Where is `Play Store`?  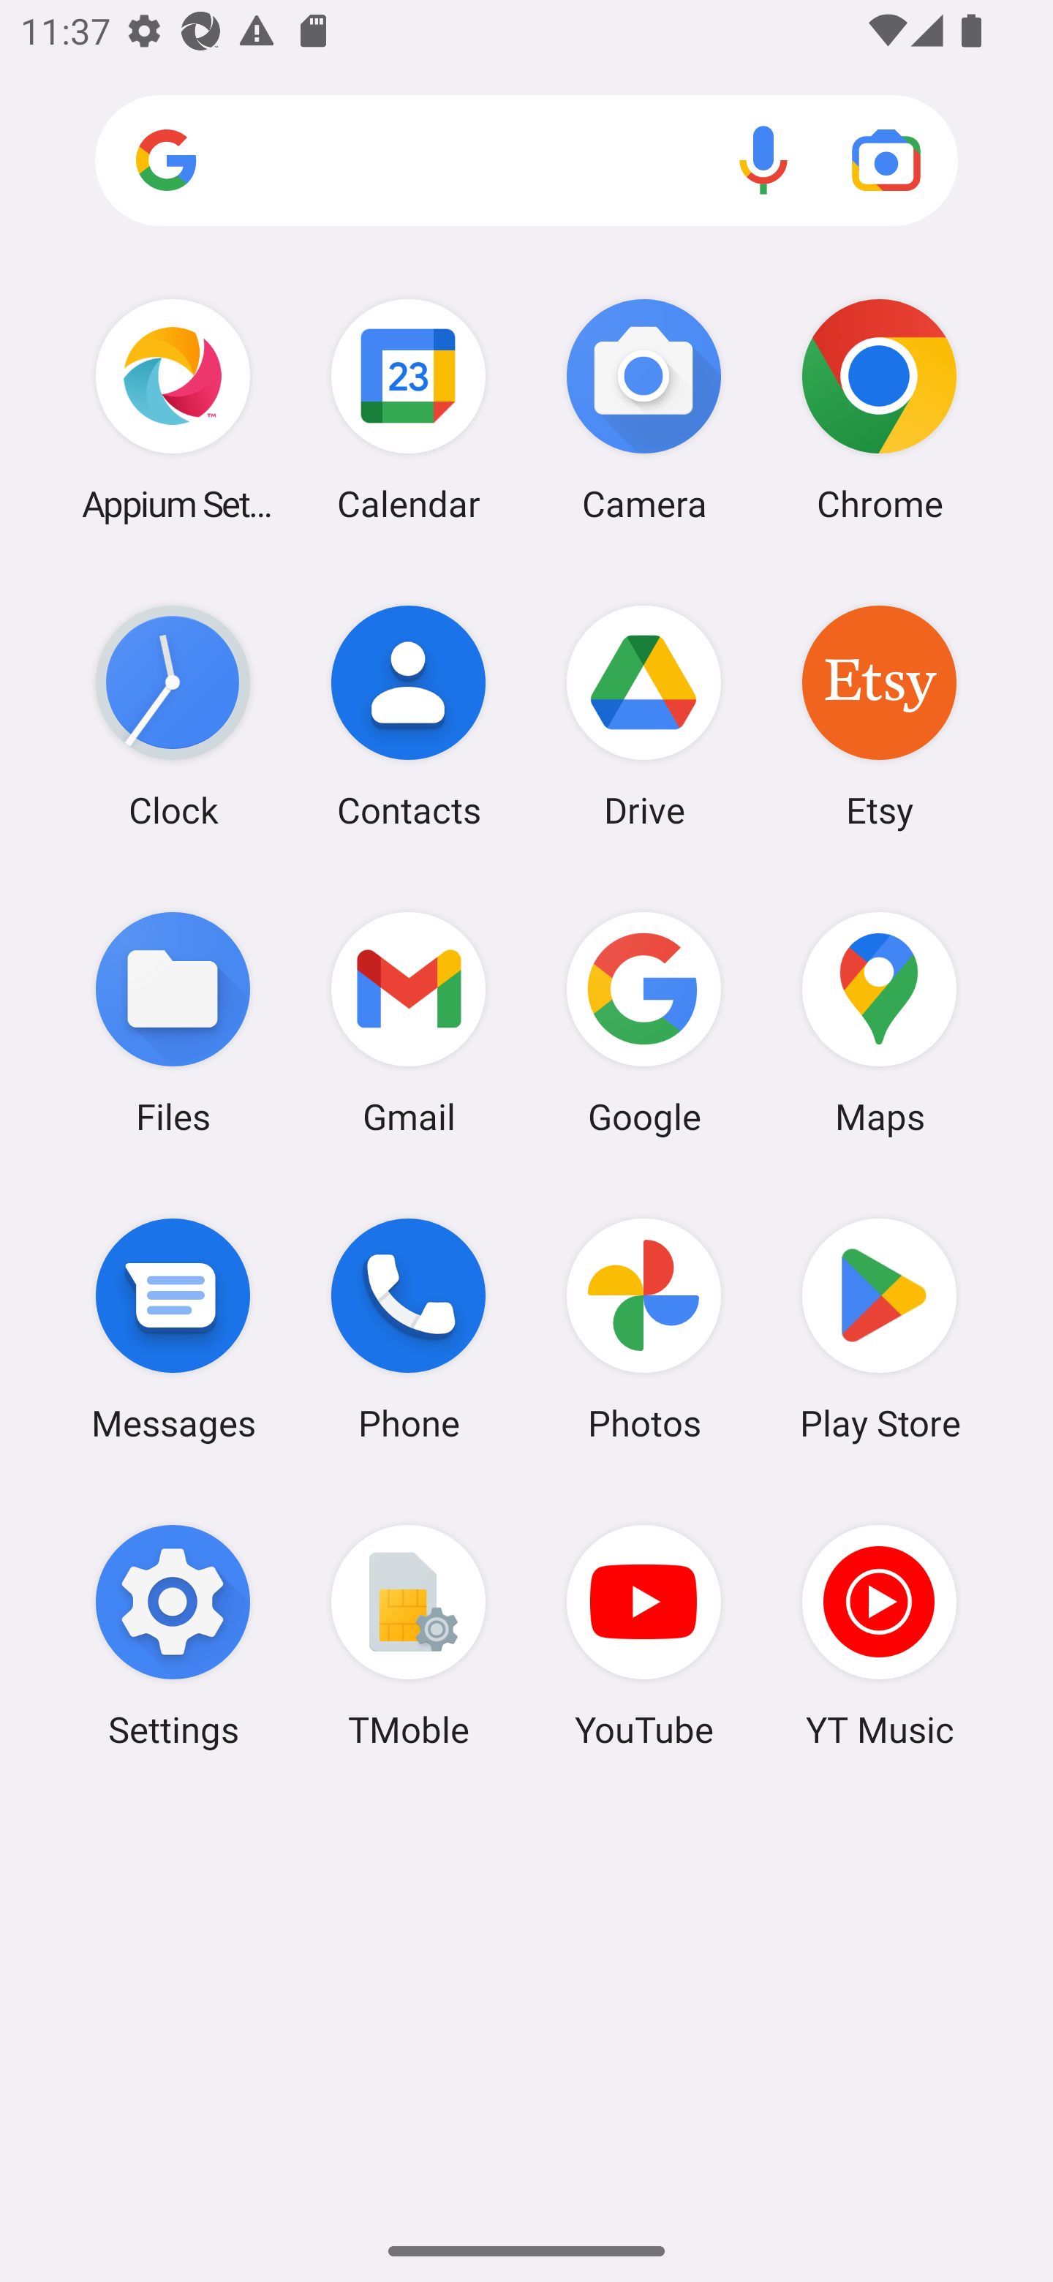 Play Store is located at coordinates (879, 1329).